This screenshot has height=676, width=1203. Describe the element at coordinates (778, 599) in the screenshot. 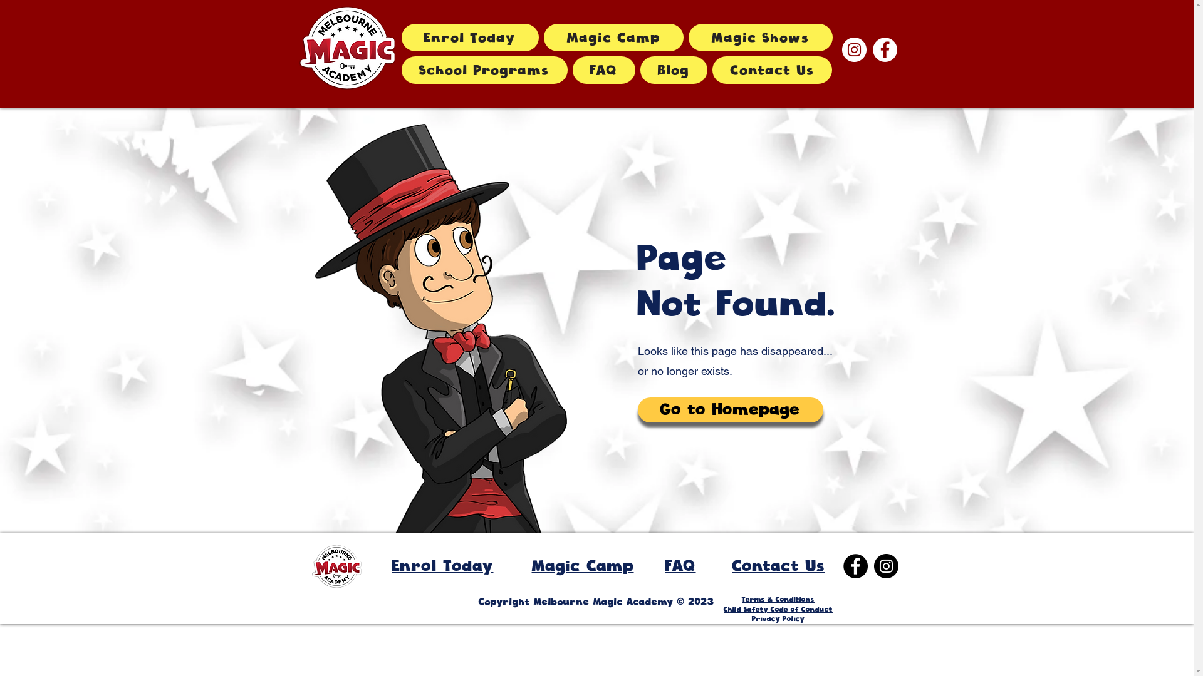

I see `Terms & Conditions` at that location.